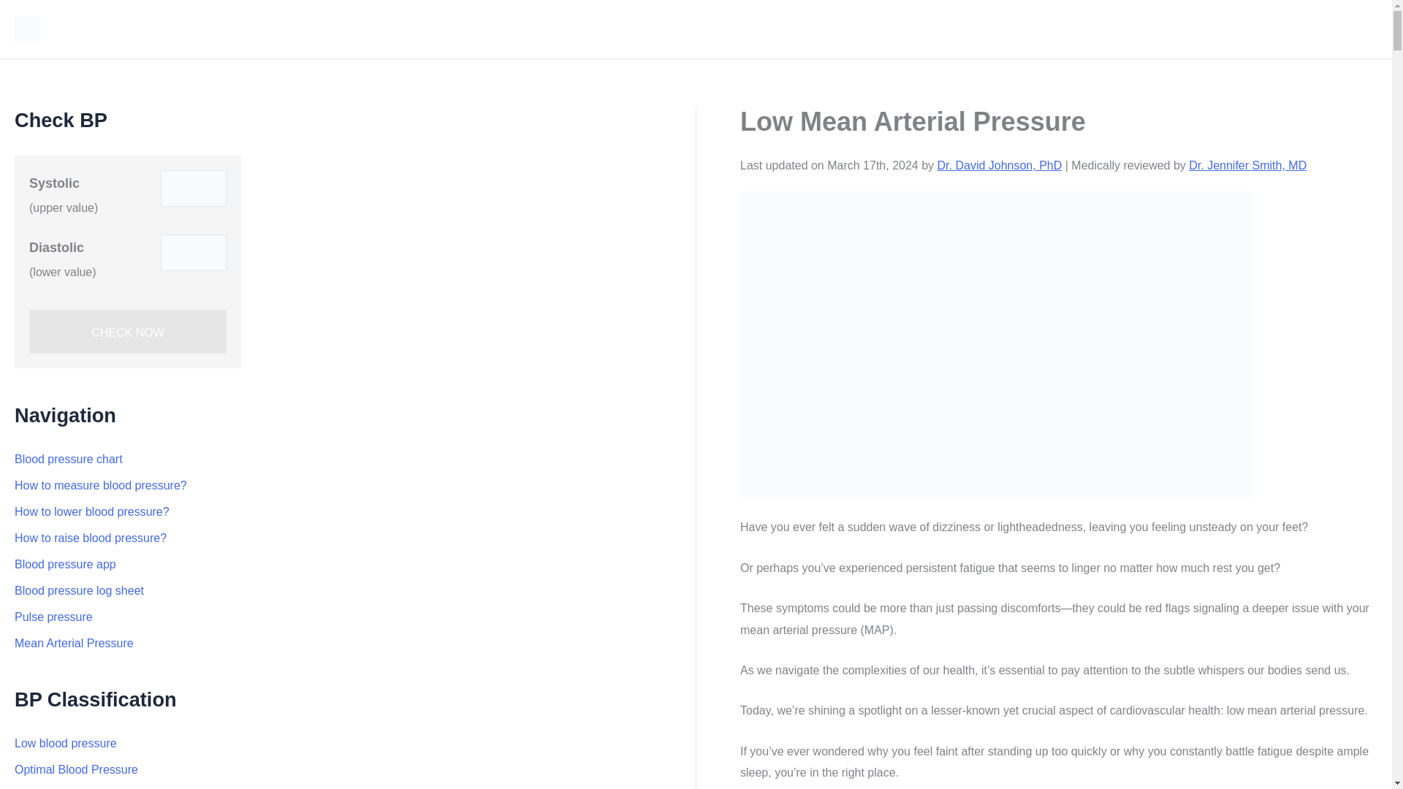  I want to click on Blood Pressure Guide, so click(132, 28).